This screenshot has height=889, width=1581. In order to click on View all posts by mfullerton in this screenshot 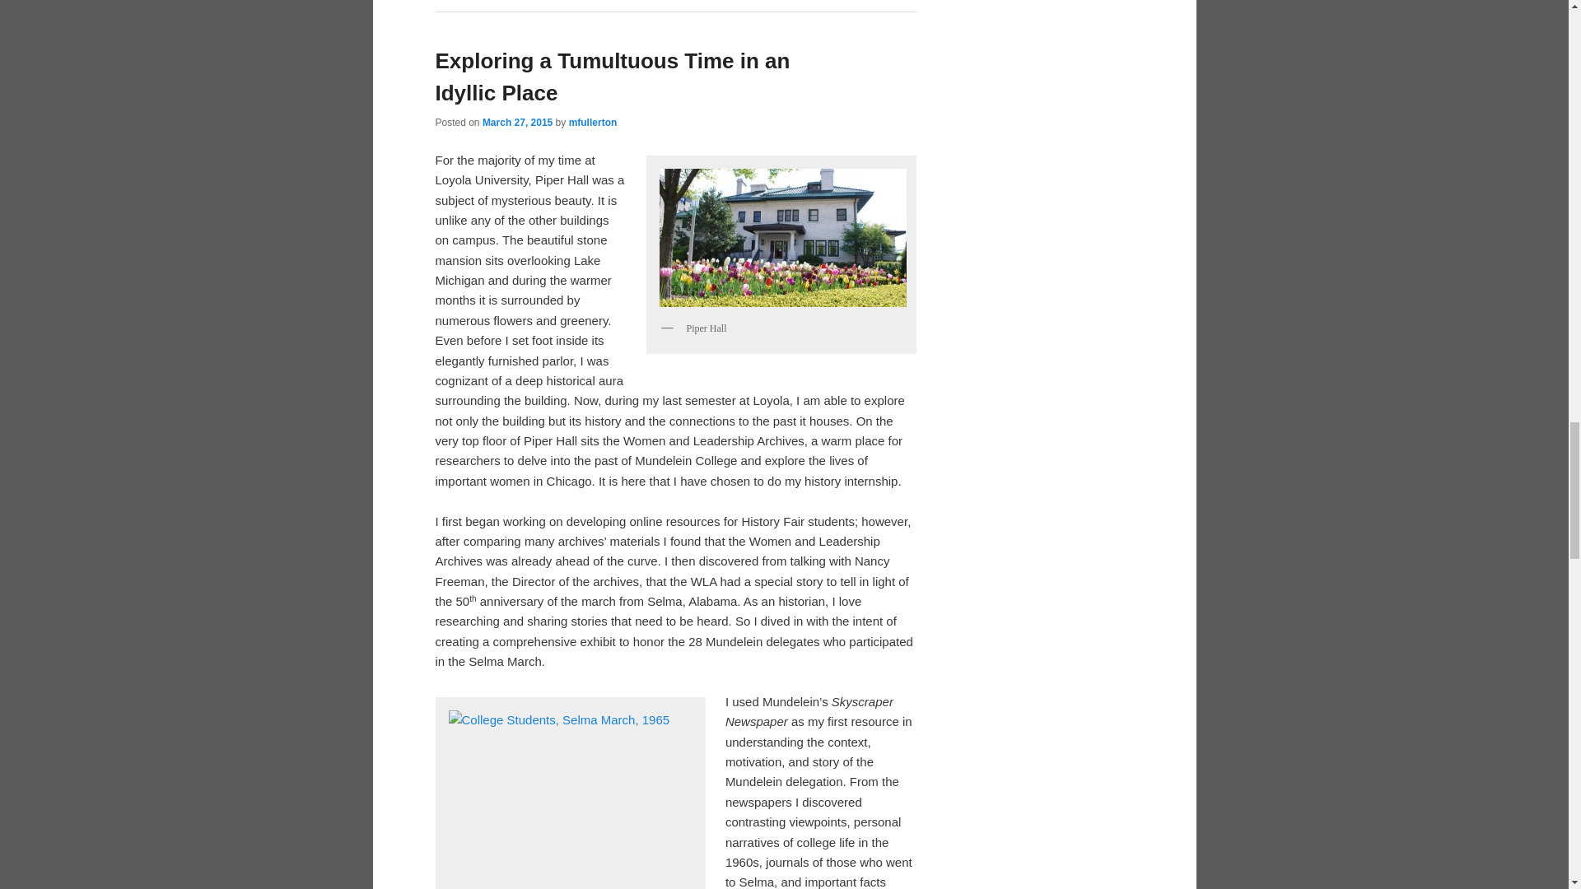, I will do `click(593, 122)`.